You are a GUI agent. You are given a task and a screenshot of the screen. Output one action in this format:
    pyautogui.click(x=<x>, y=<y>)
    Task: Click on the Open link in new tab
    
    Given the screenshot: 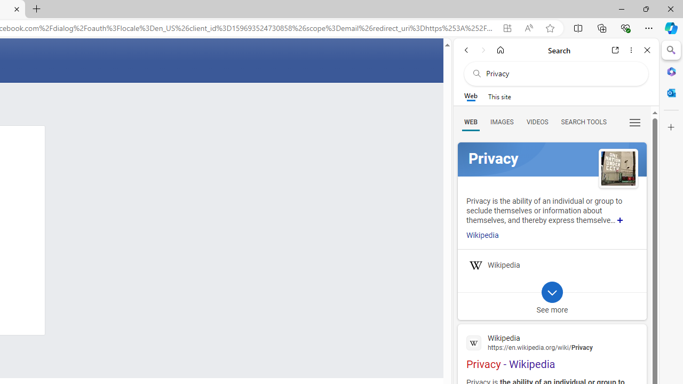 What is the action you would take?
    pyautogui.click(x=615, y=50)
    